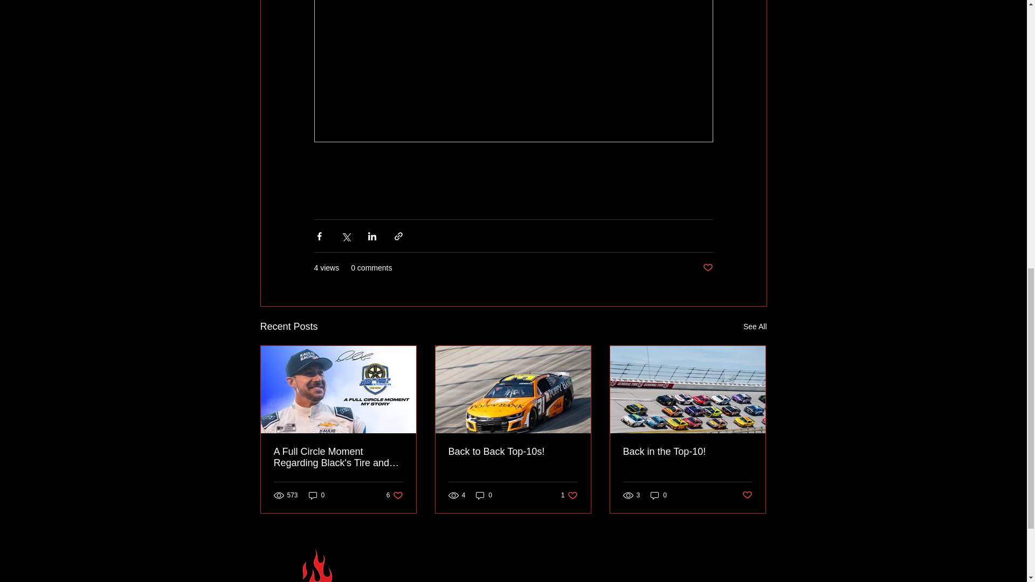  I want to click on Back in the Top-10!, so click(569, 495).